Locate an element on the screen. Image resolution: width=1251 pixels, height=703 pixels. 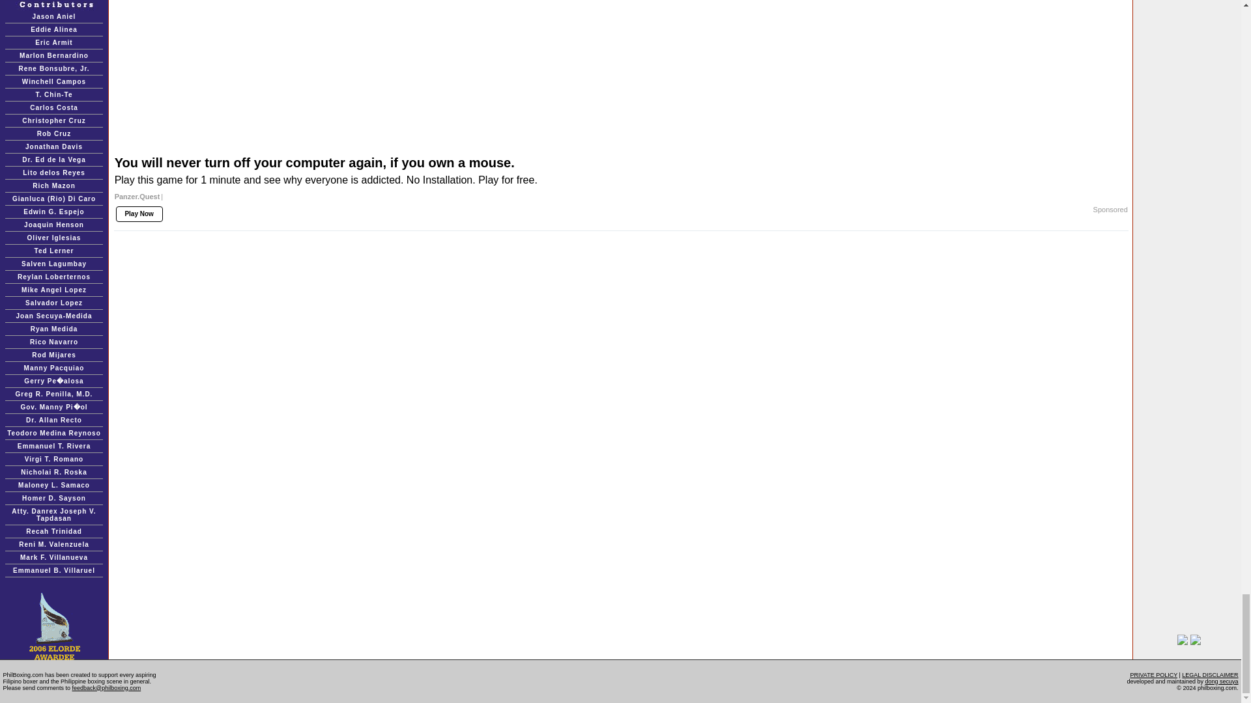
Rene Bonsubre, Jr. is located at coordinates (53, 69).